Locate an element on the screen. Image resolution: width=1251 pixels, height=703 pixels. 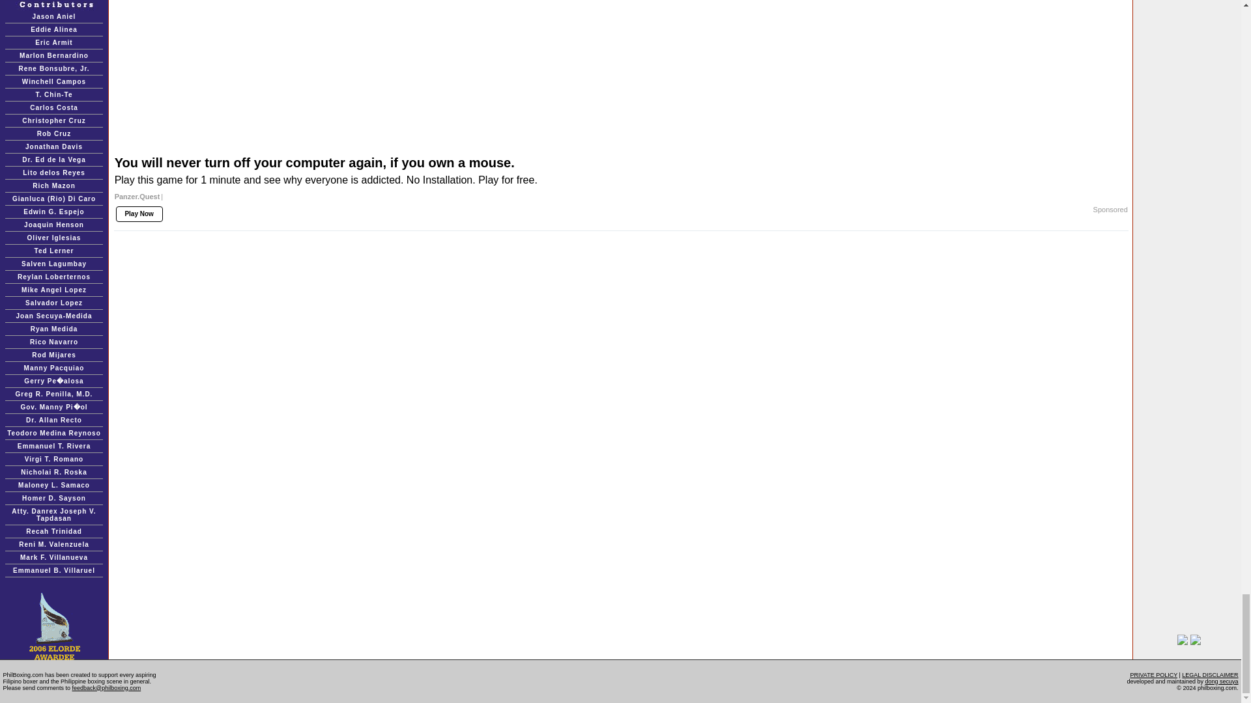
Rene Bonsubre, Jr. is located at coordinates (53, 69).